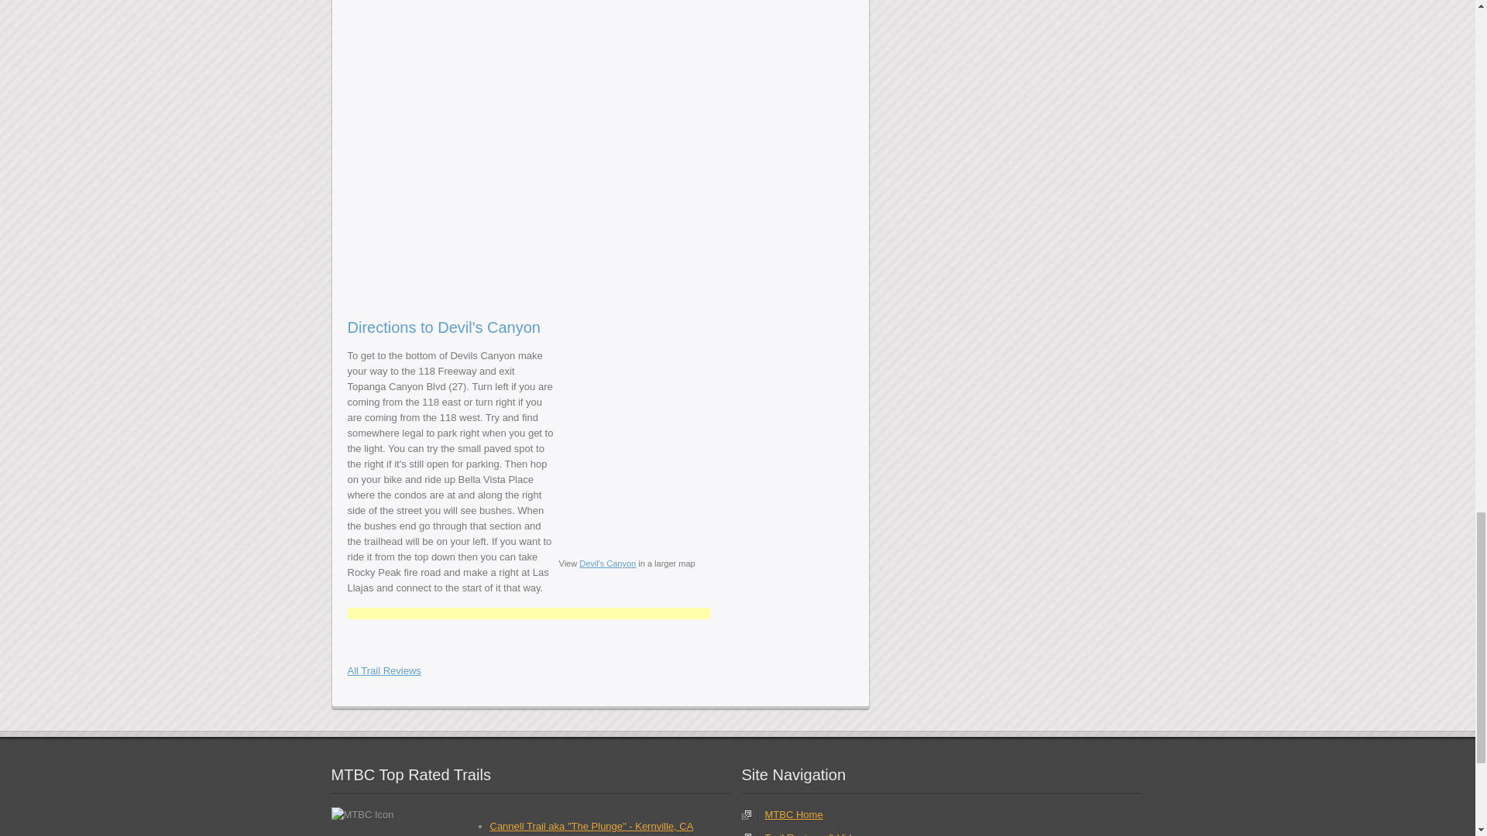 This screenshot has width=1487, height=836. I want to click on Devil's Canyon, so click(443, 125).